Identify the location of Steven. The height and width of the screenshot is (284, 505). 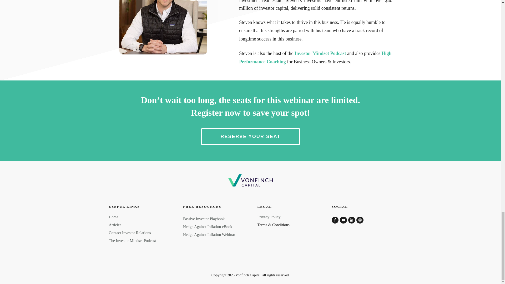
(163, 27).